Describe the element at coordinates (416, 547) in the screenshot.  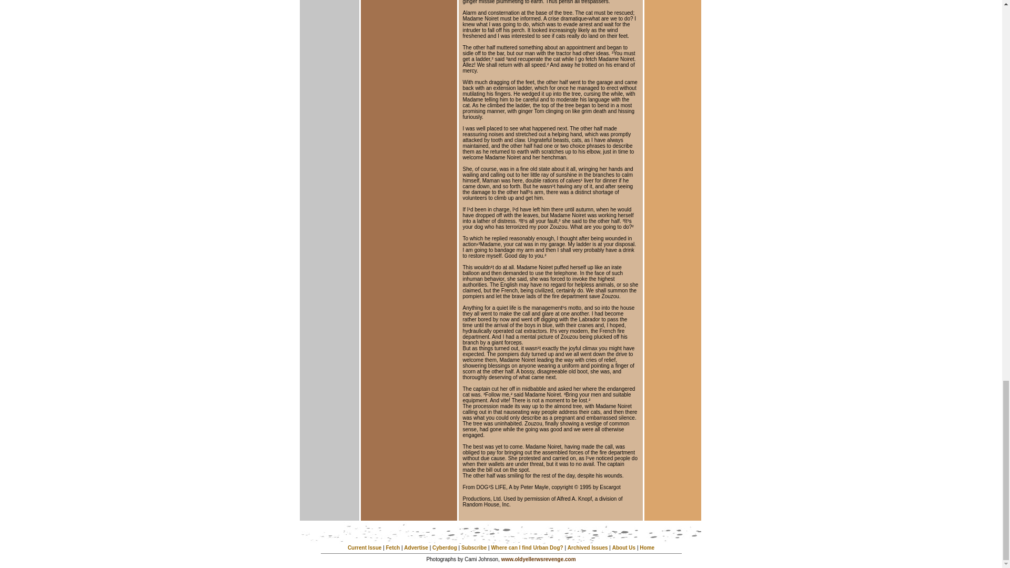
I see `Advertise` at that location.